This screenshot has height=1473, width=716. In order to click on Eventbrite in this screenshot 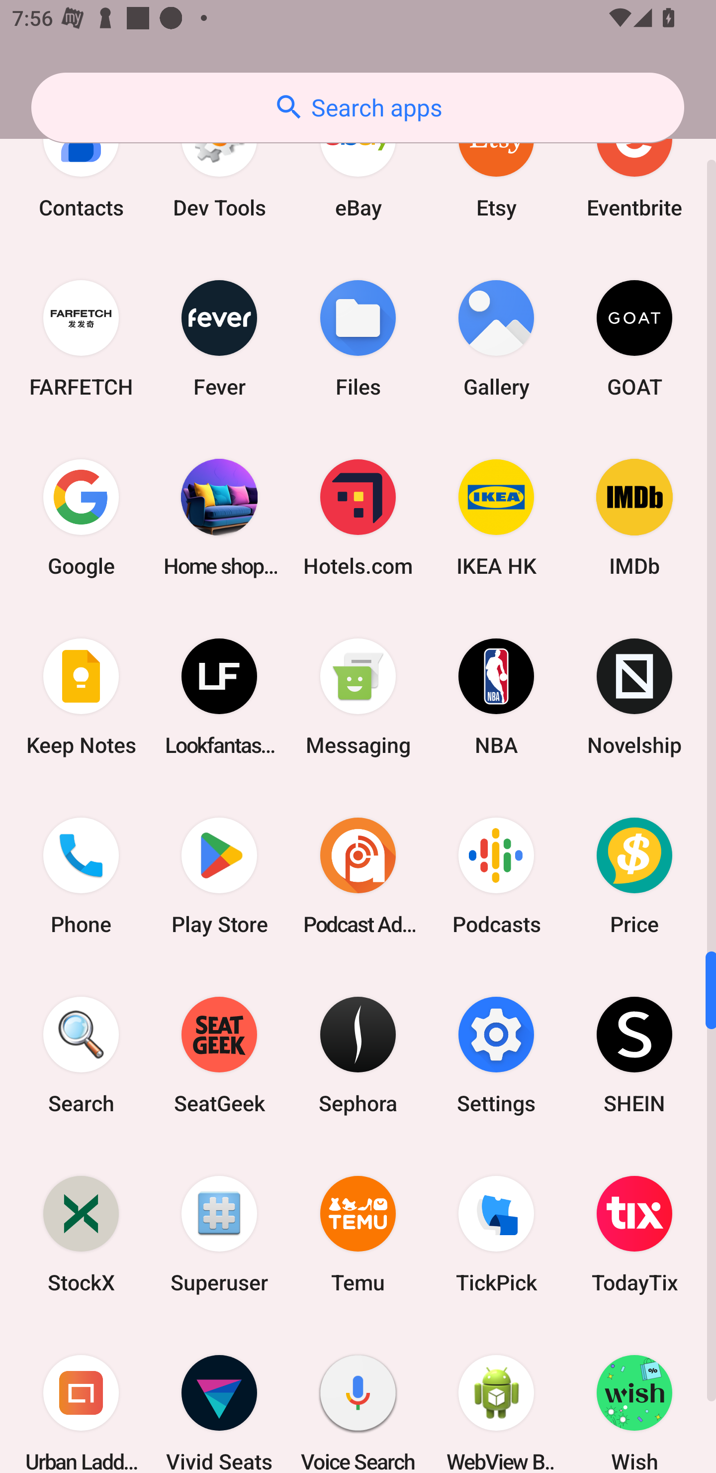, I will do `click(634, 167)`.